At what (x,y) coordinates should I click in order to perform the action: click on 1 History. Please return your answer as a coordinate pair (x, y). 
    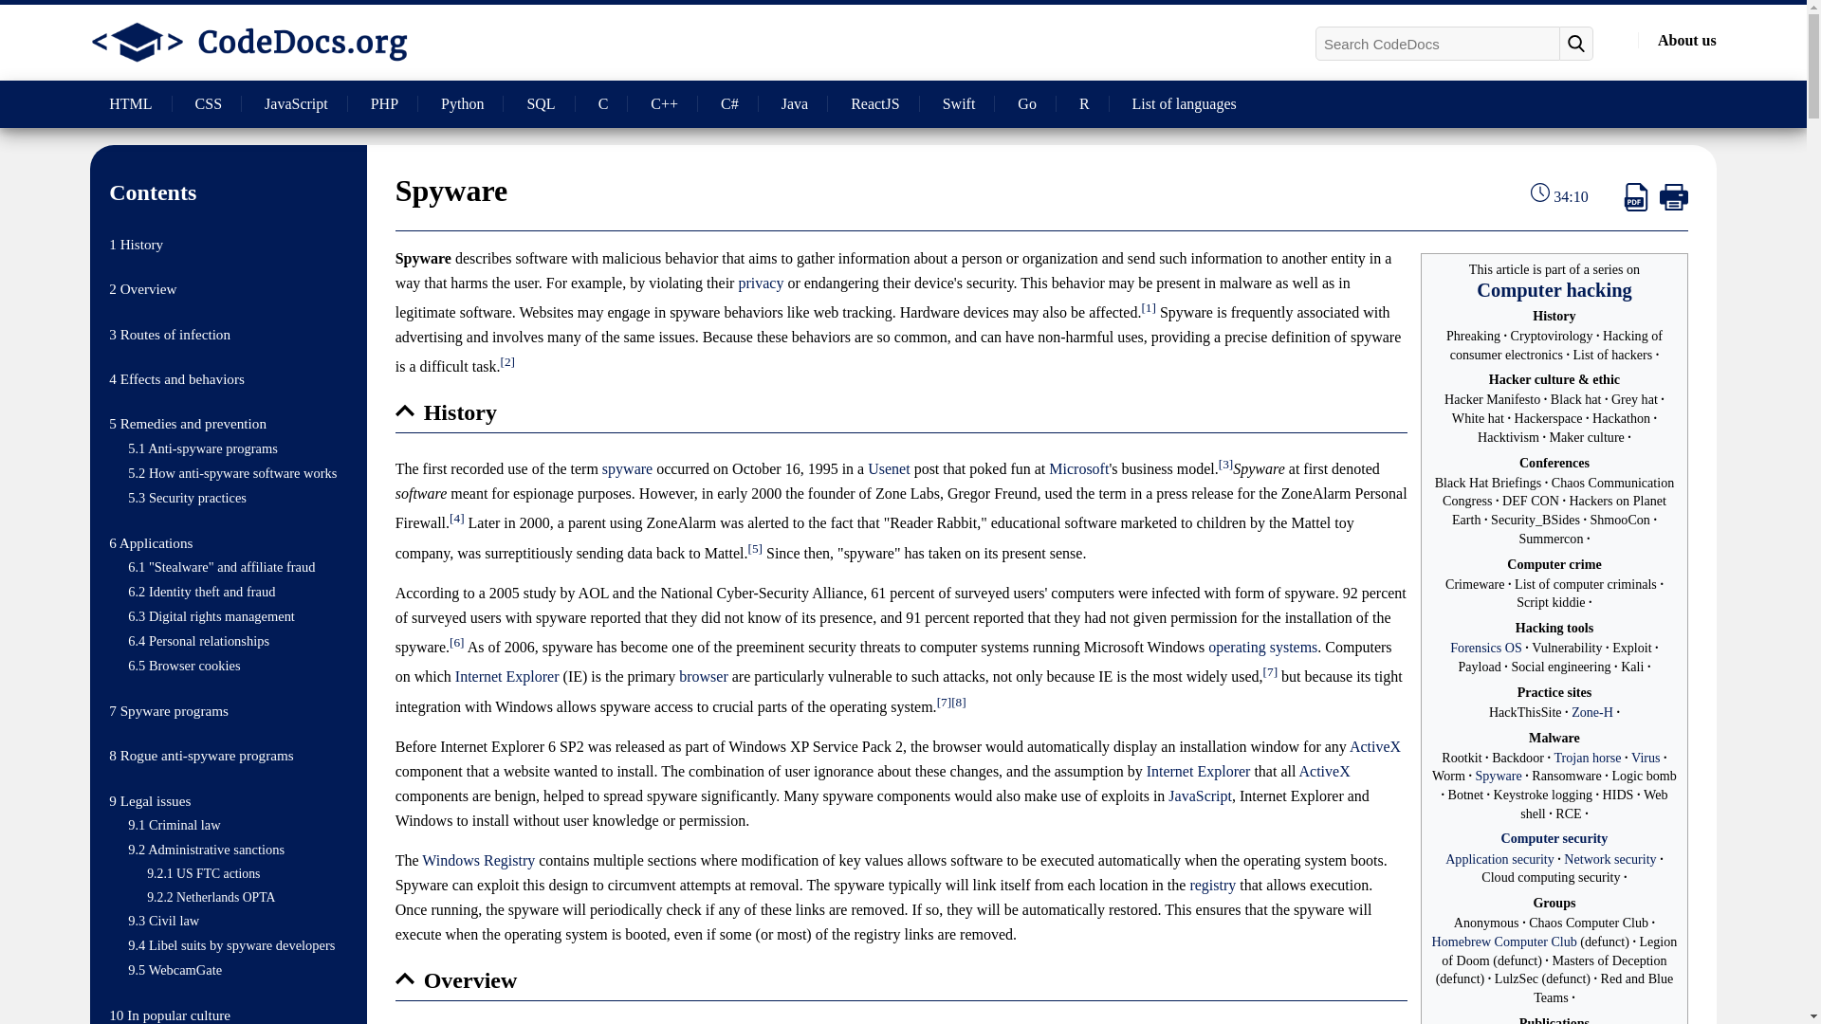
    Looking at the image, I should click on (137, 244).